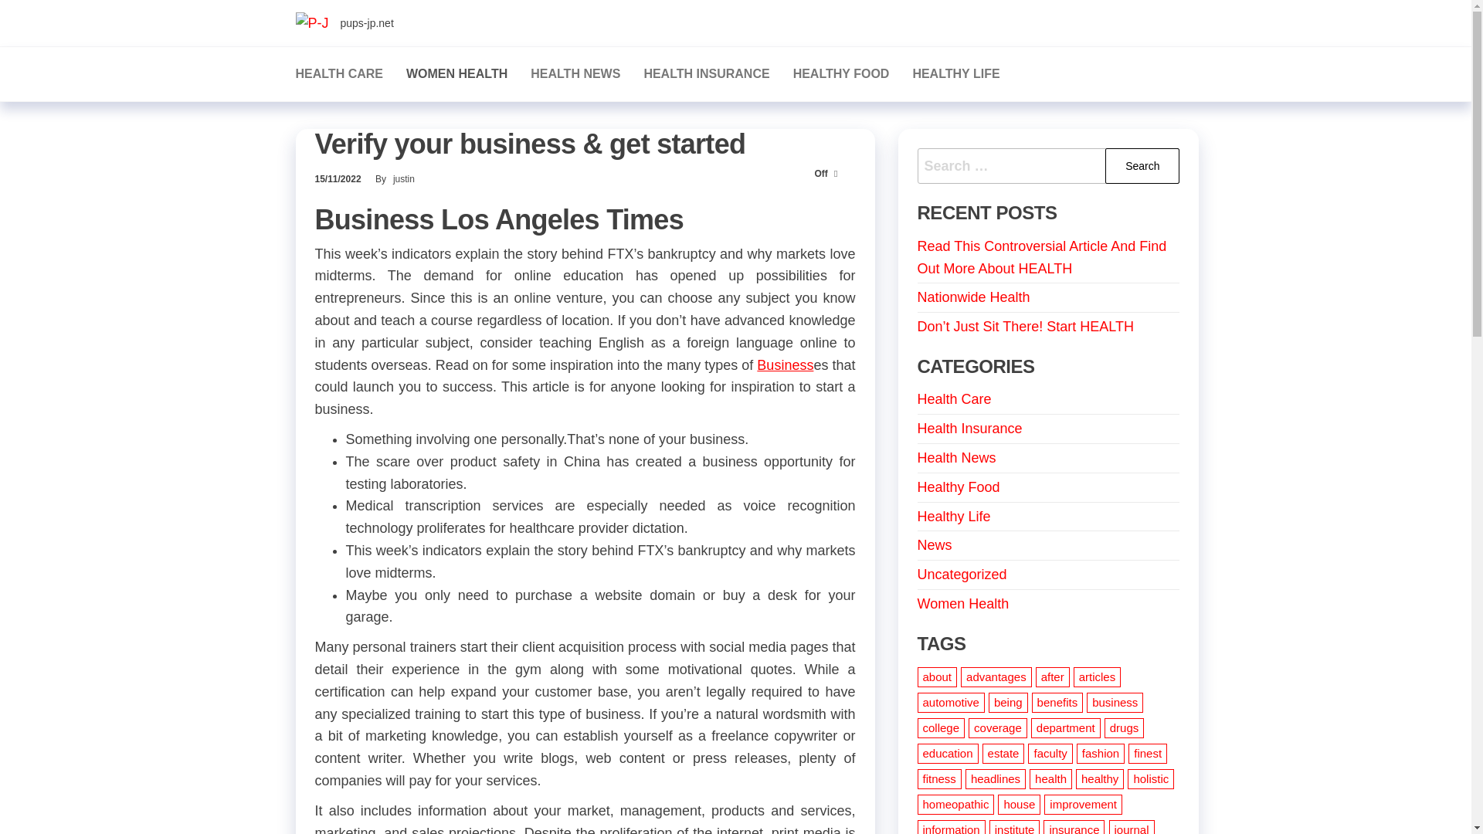  What do you see at coordinates (575, 74) in the screenshot?
I see `Health News` at bounding box center [575, 74].